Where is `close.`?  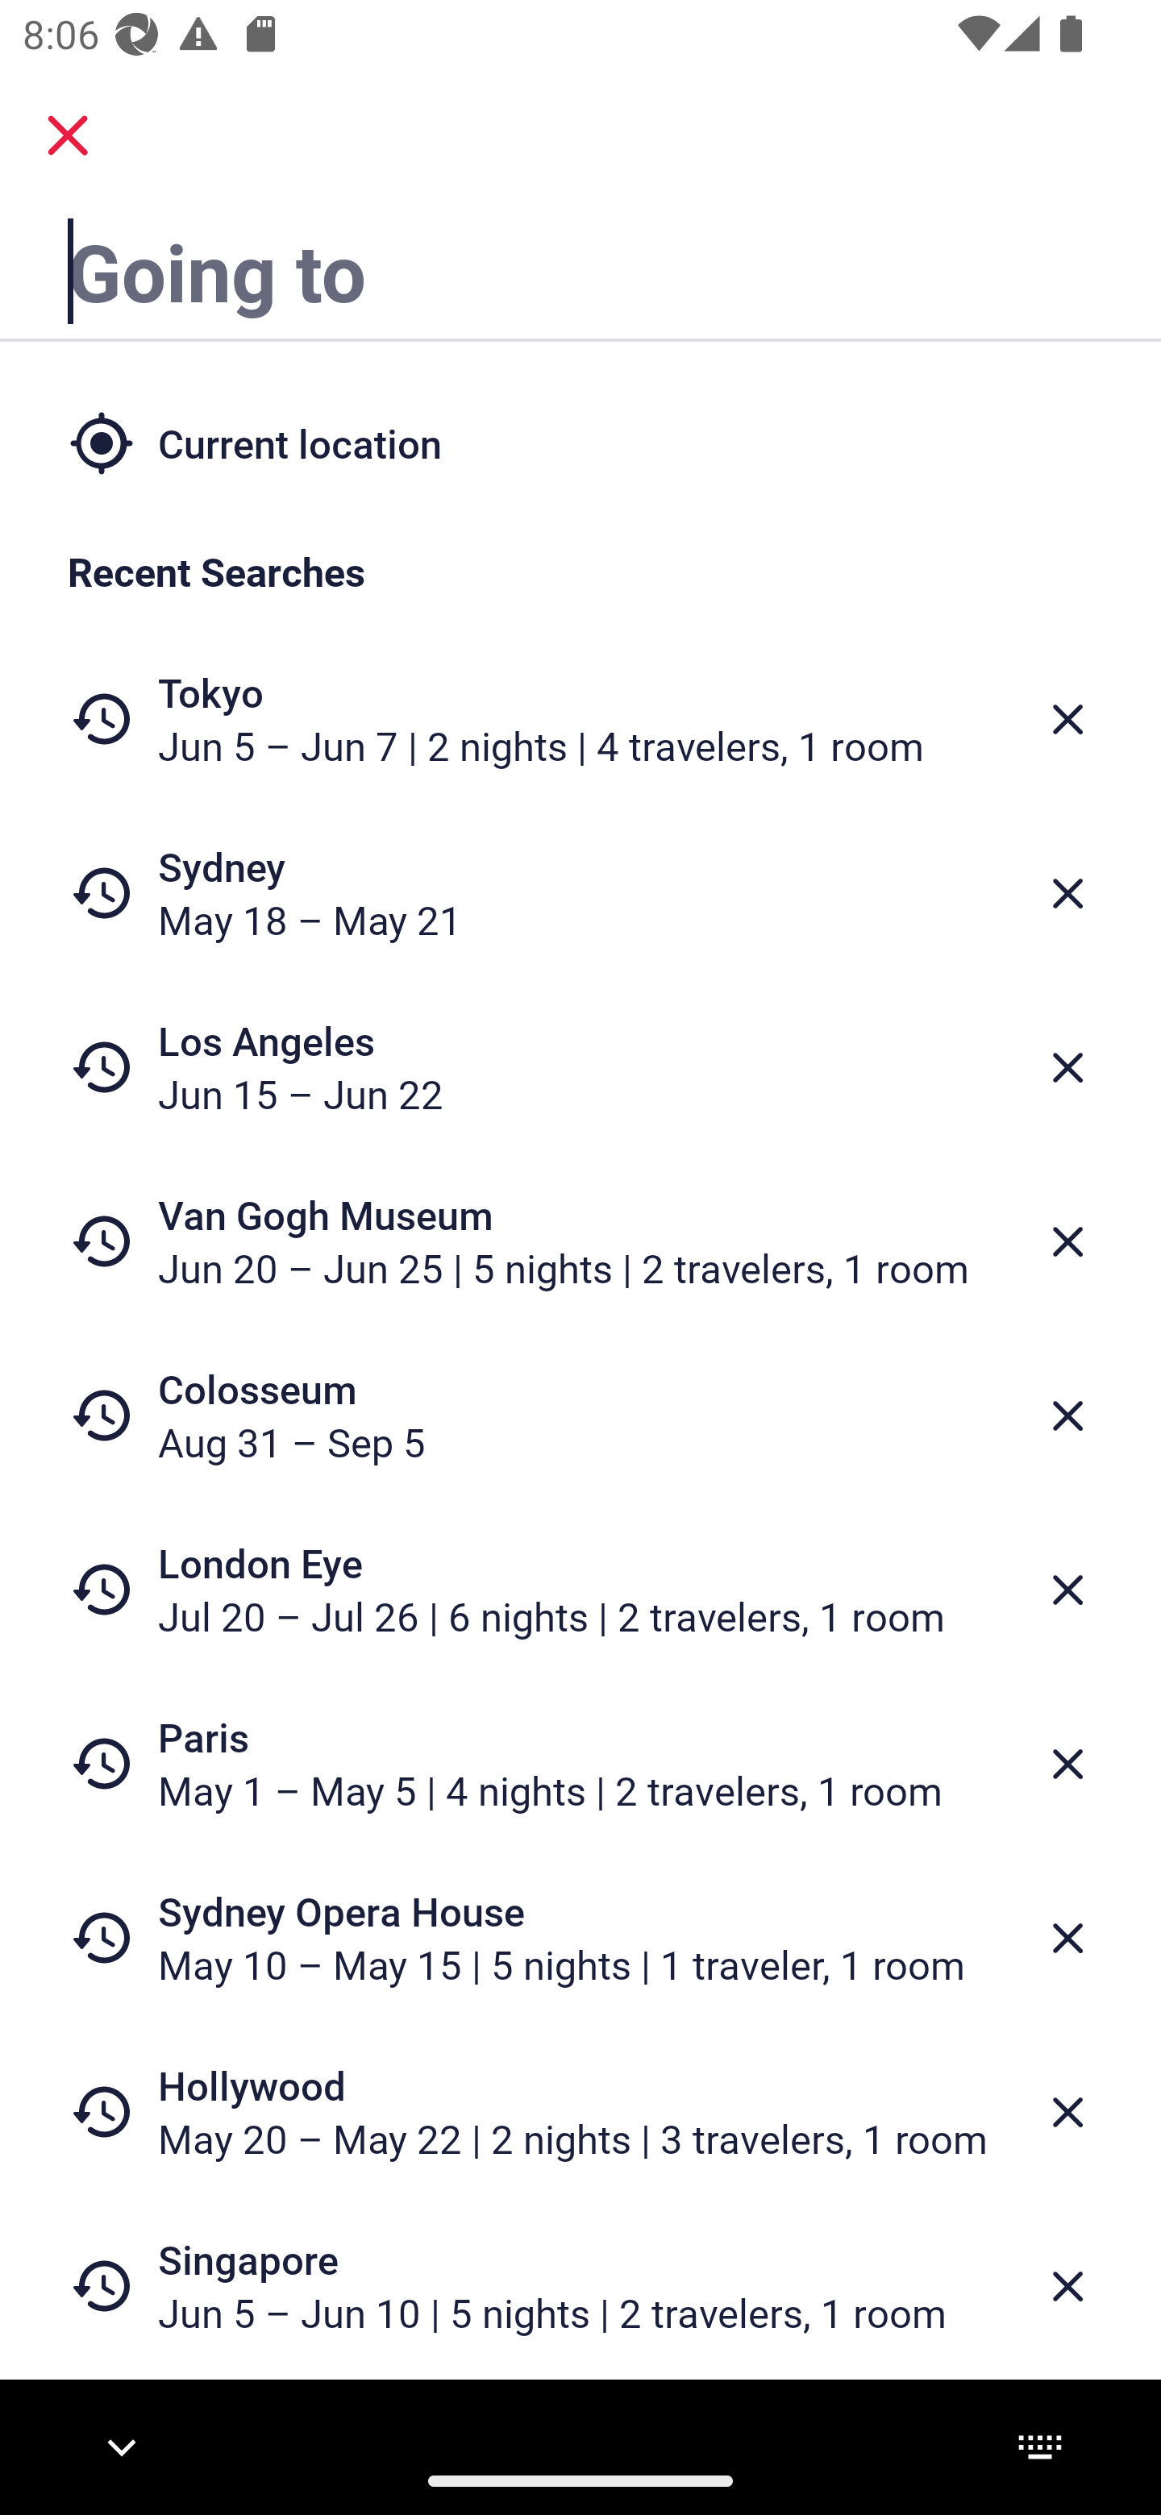 close. is located at coordinates (68, 135).